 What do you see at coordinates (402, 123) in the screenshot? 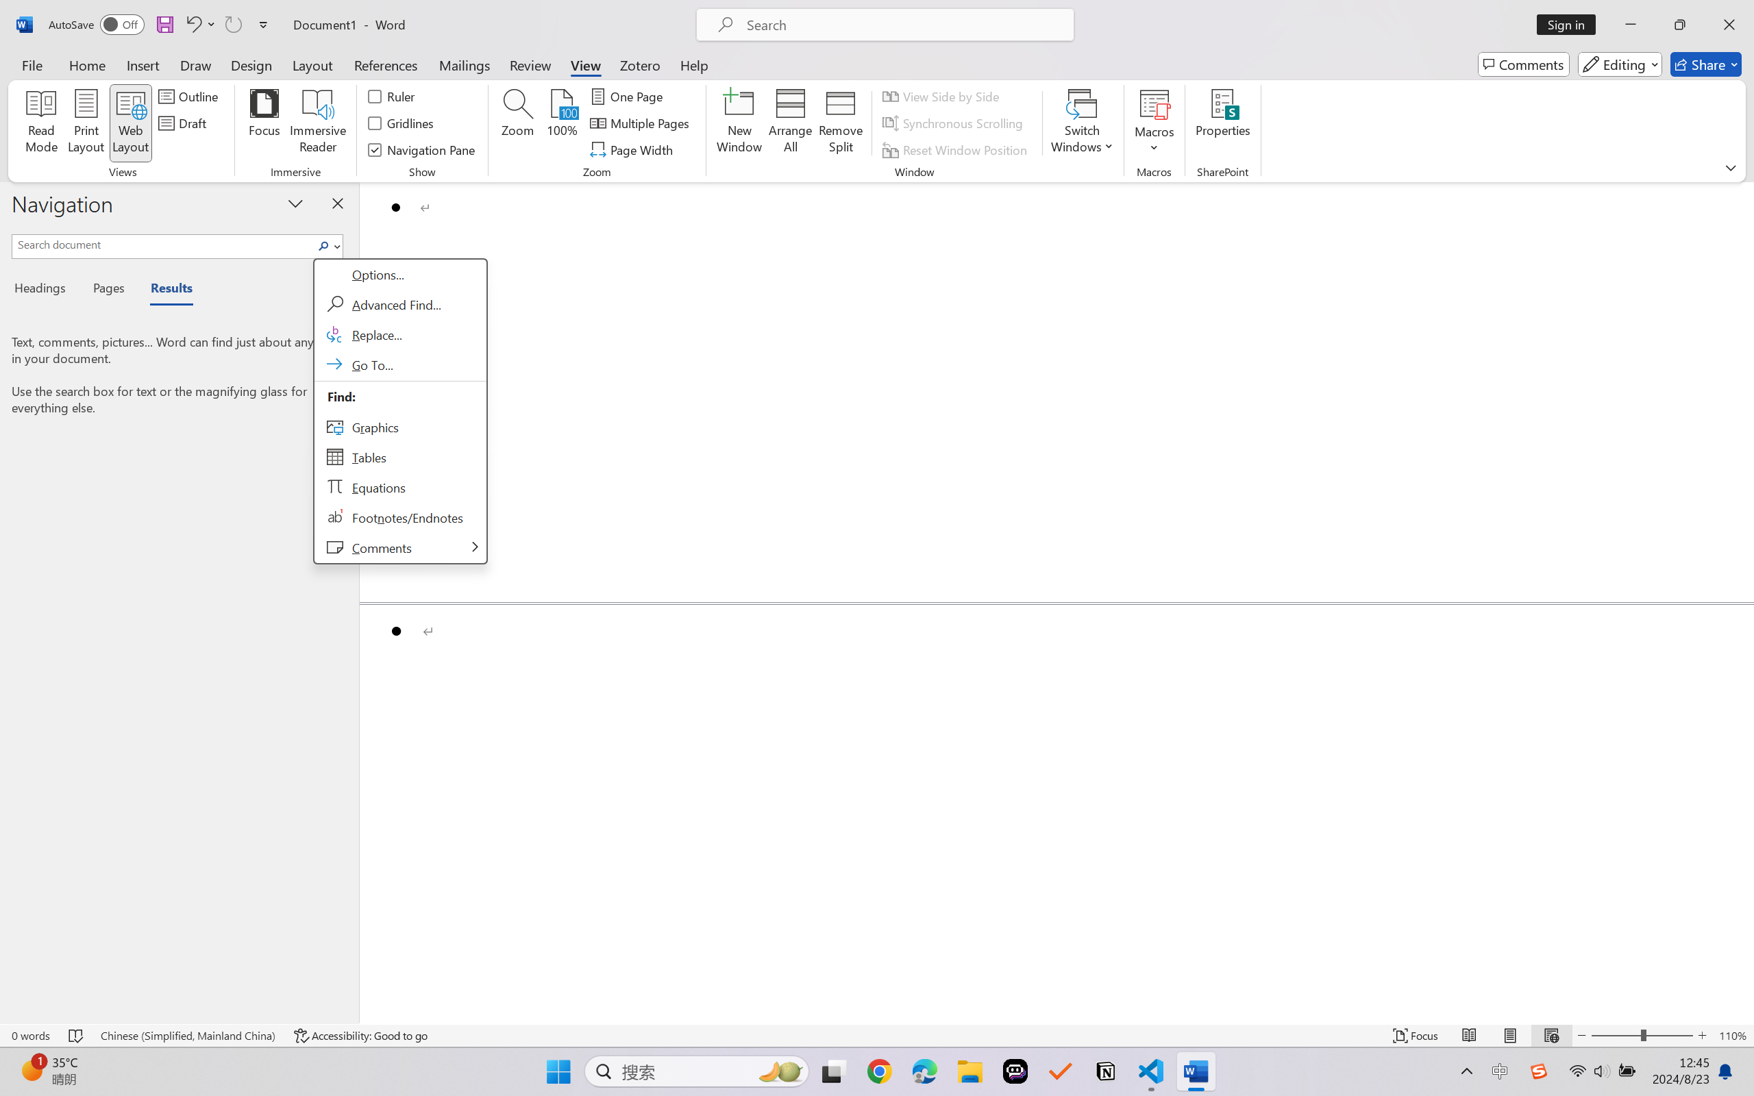
I see `Gridlines` at bounding box center [402, 123].